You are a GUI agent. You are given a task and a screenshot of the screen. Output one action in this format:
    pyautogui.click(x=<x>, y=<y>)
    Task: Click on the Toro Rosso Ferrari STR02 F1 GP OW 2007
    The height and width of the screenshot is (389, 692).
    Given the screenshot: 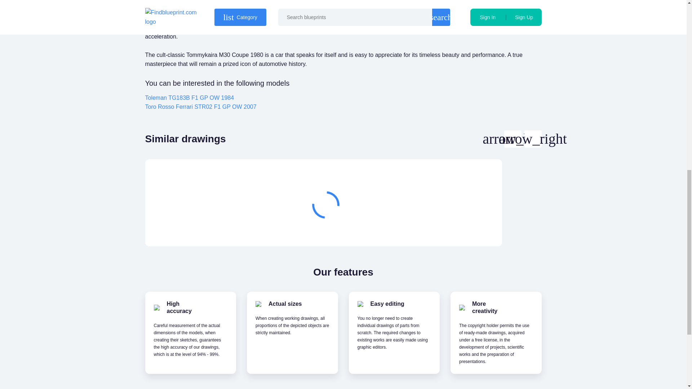 What is the action you would take?
    pyautogui.click(x=200, y=107)
    